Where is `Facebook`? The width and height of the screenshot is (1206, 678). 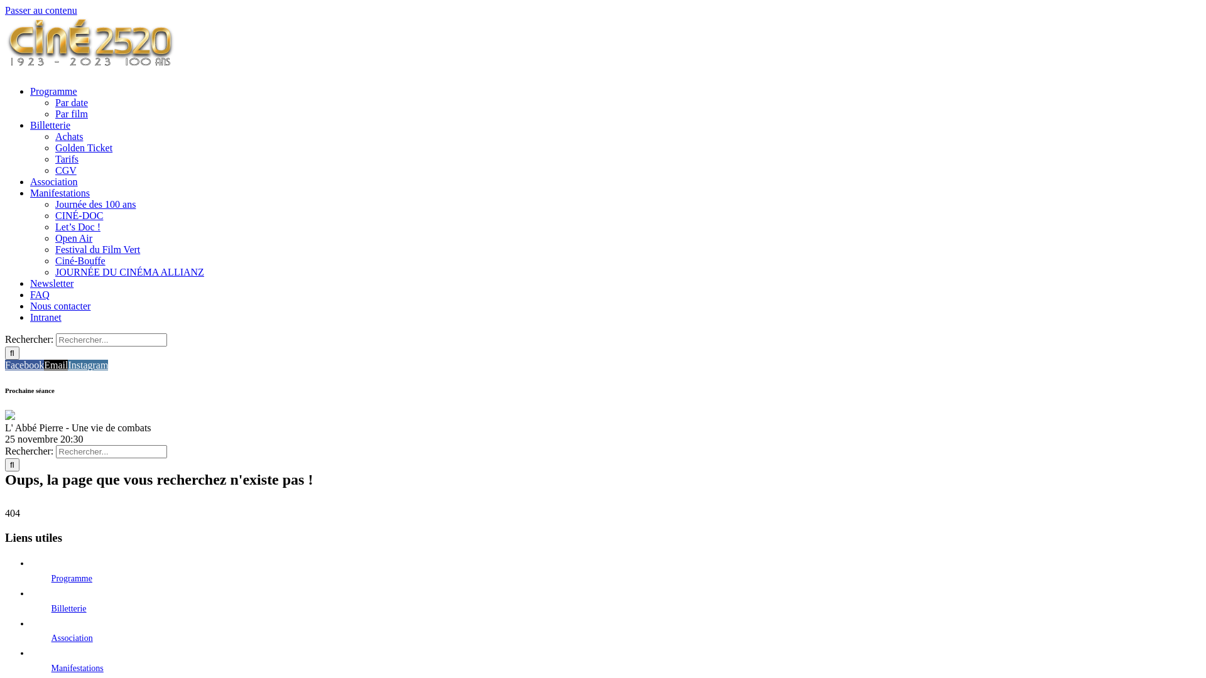
Facebook is located at coordinates (24, 365).